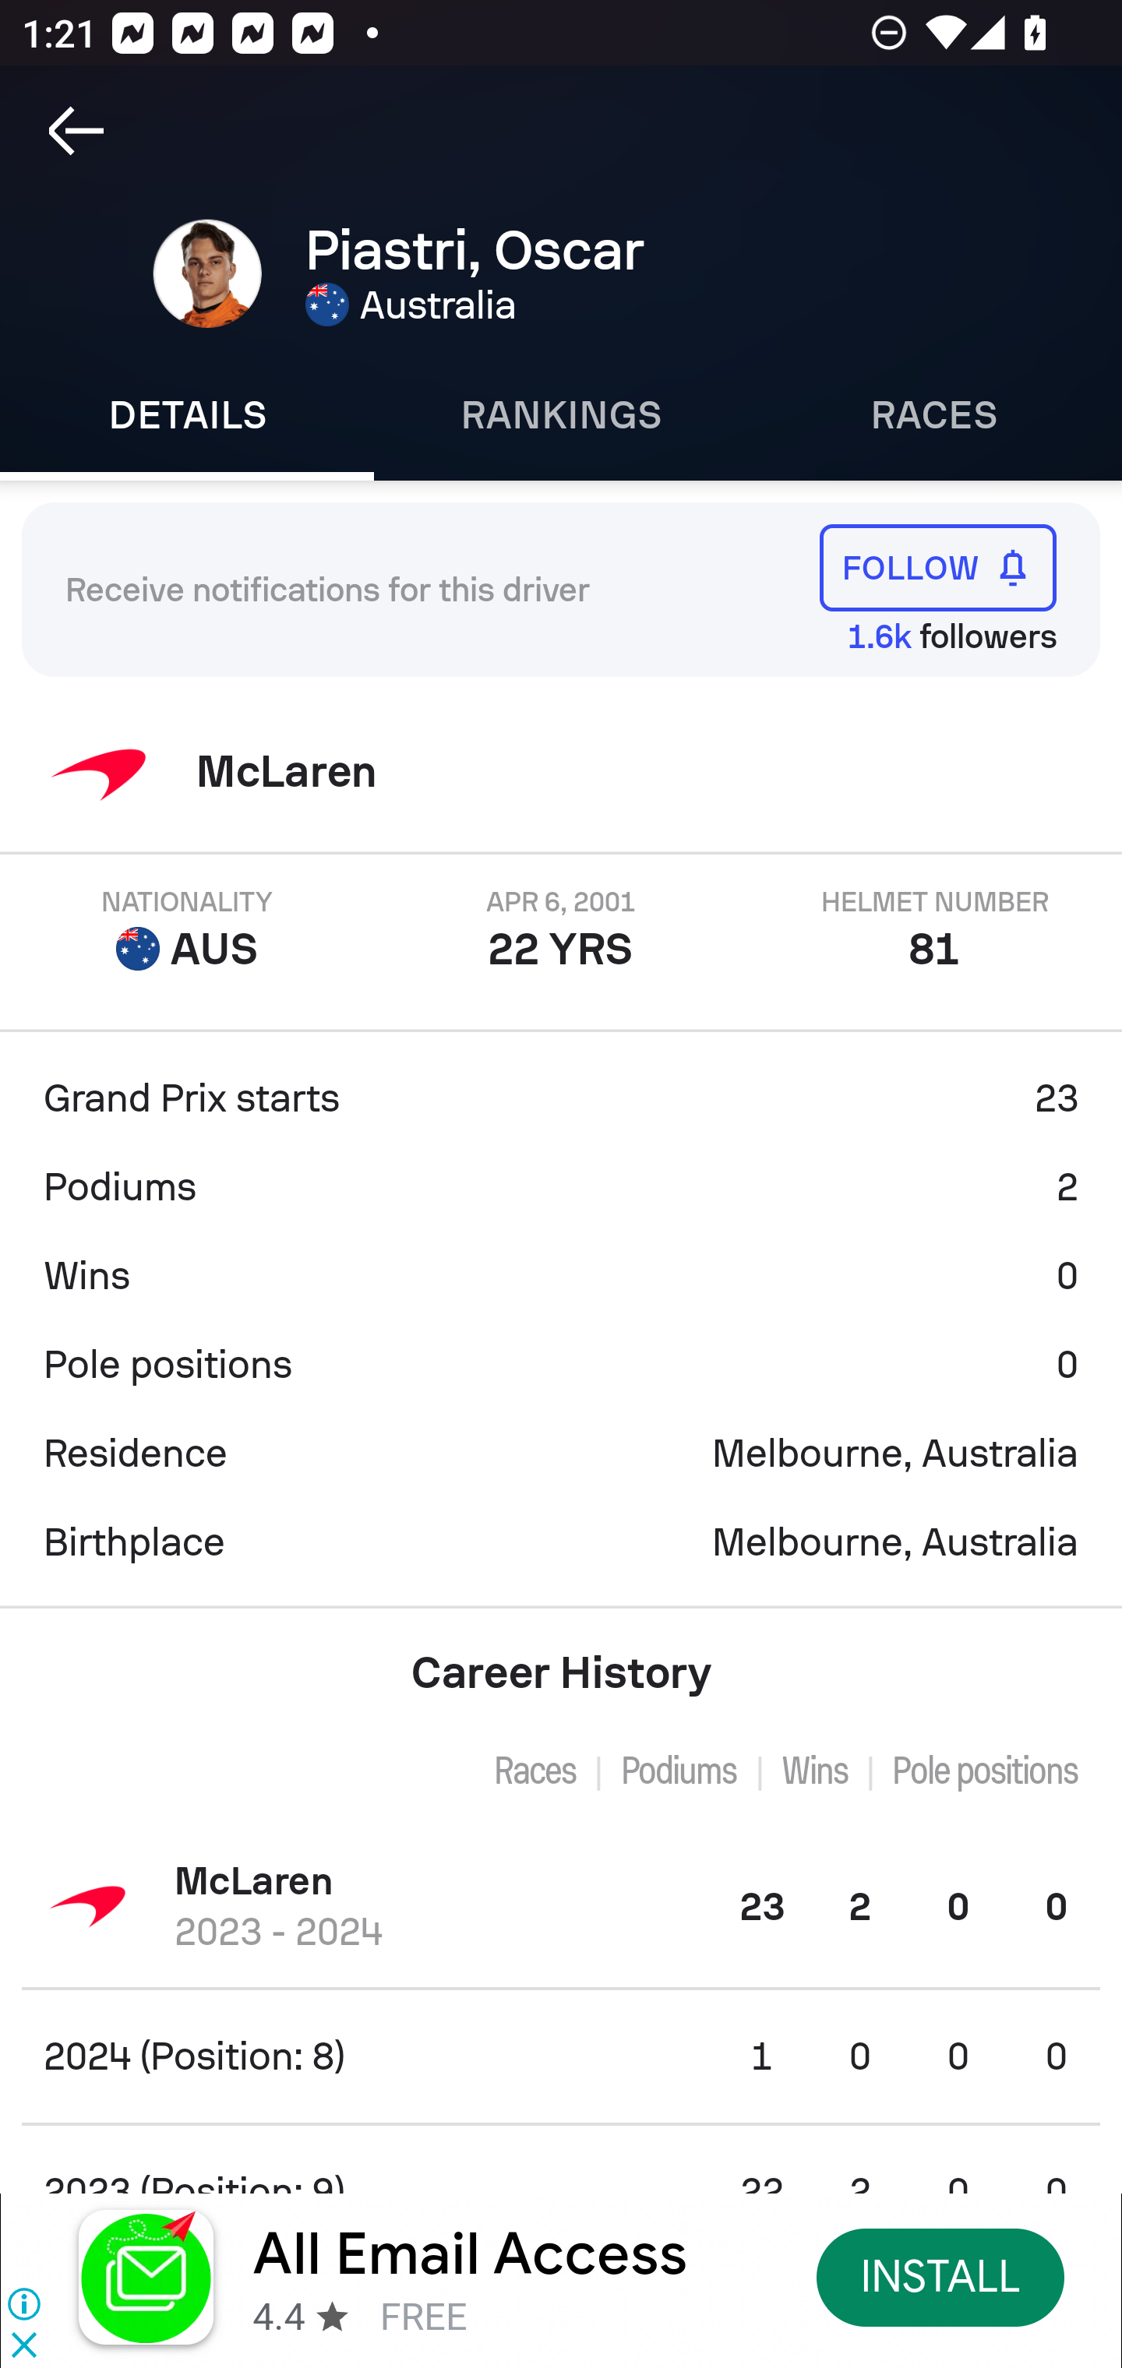  What do you see at coordinates (561, 415) in the screenshot?
I see `Rankings RANKINGS` at bounding box center [561, 415].